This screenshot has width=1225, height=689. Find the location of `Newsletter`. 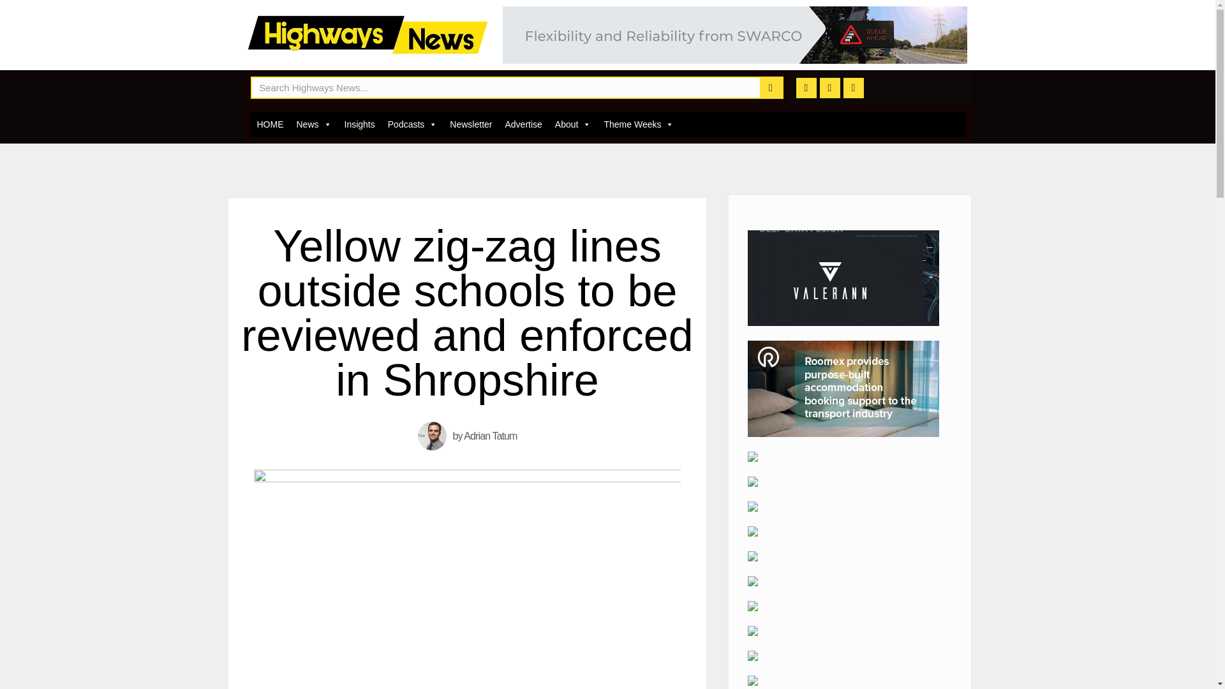

Newsletter is located at coordinates (471, 124).